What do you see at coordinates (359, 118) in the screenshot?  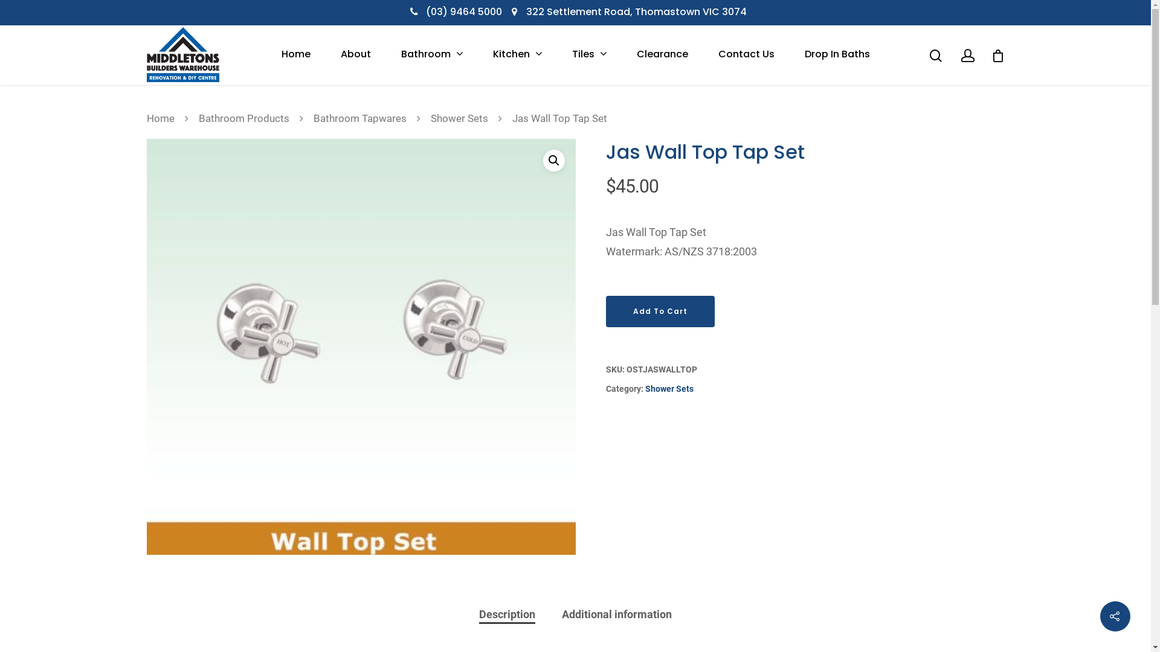 I see `Bathroom Tapwares` at bounding box center [359, 118].